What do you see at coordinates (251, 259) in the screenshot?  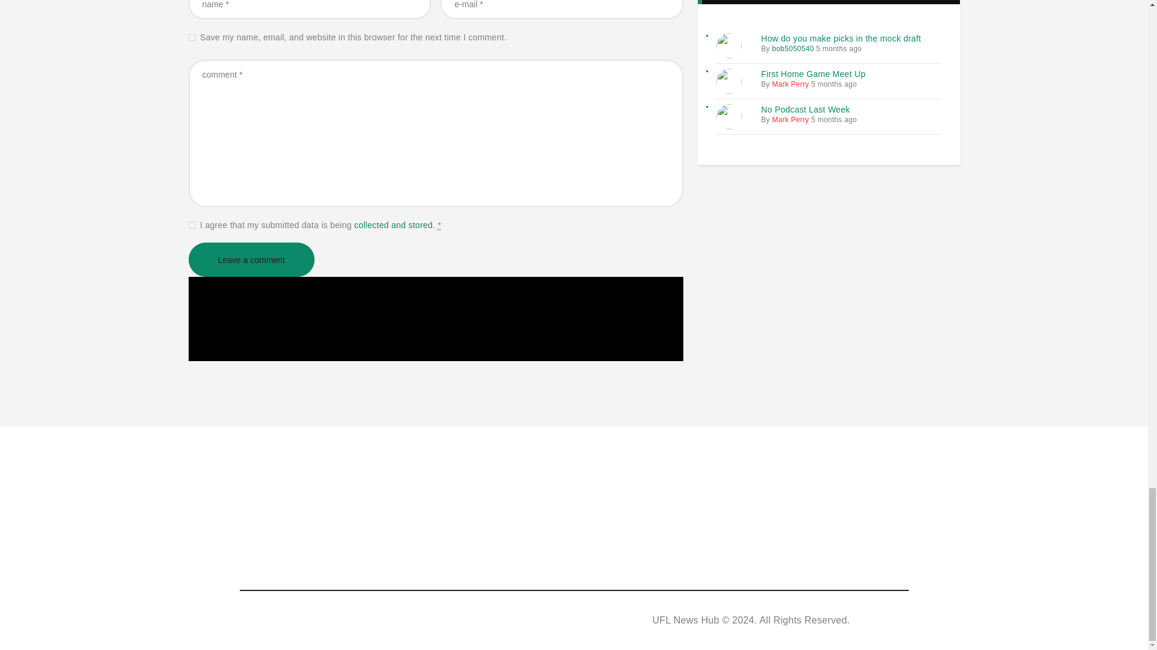 I see `Leave a comment` at bounding box center [251, 259].